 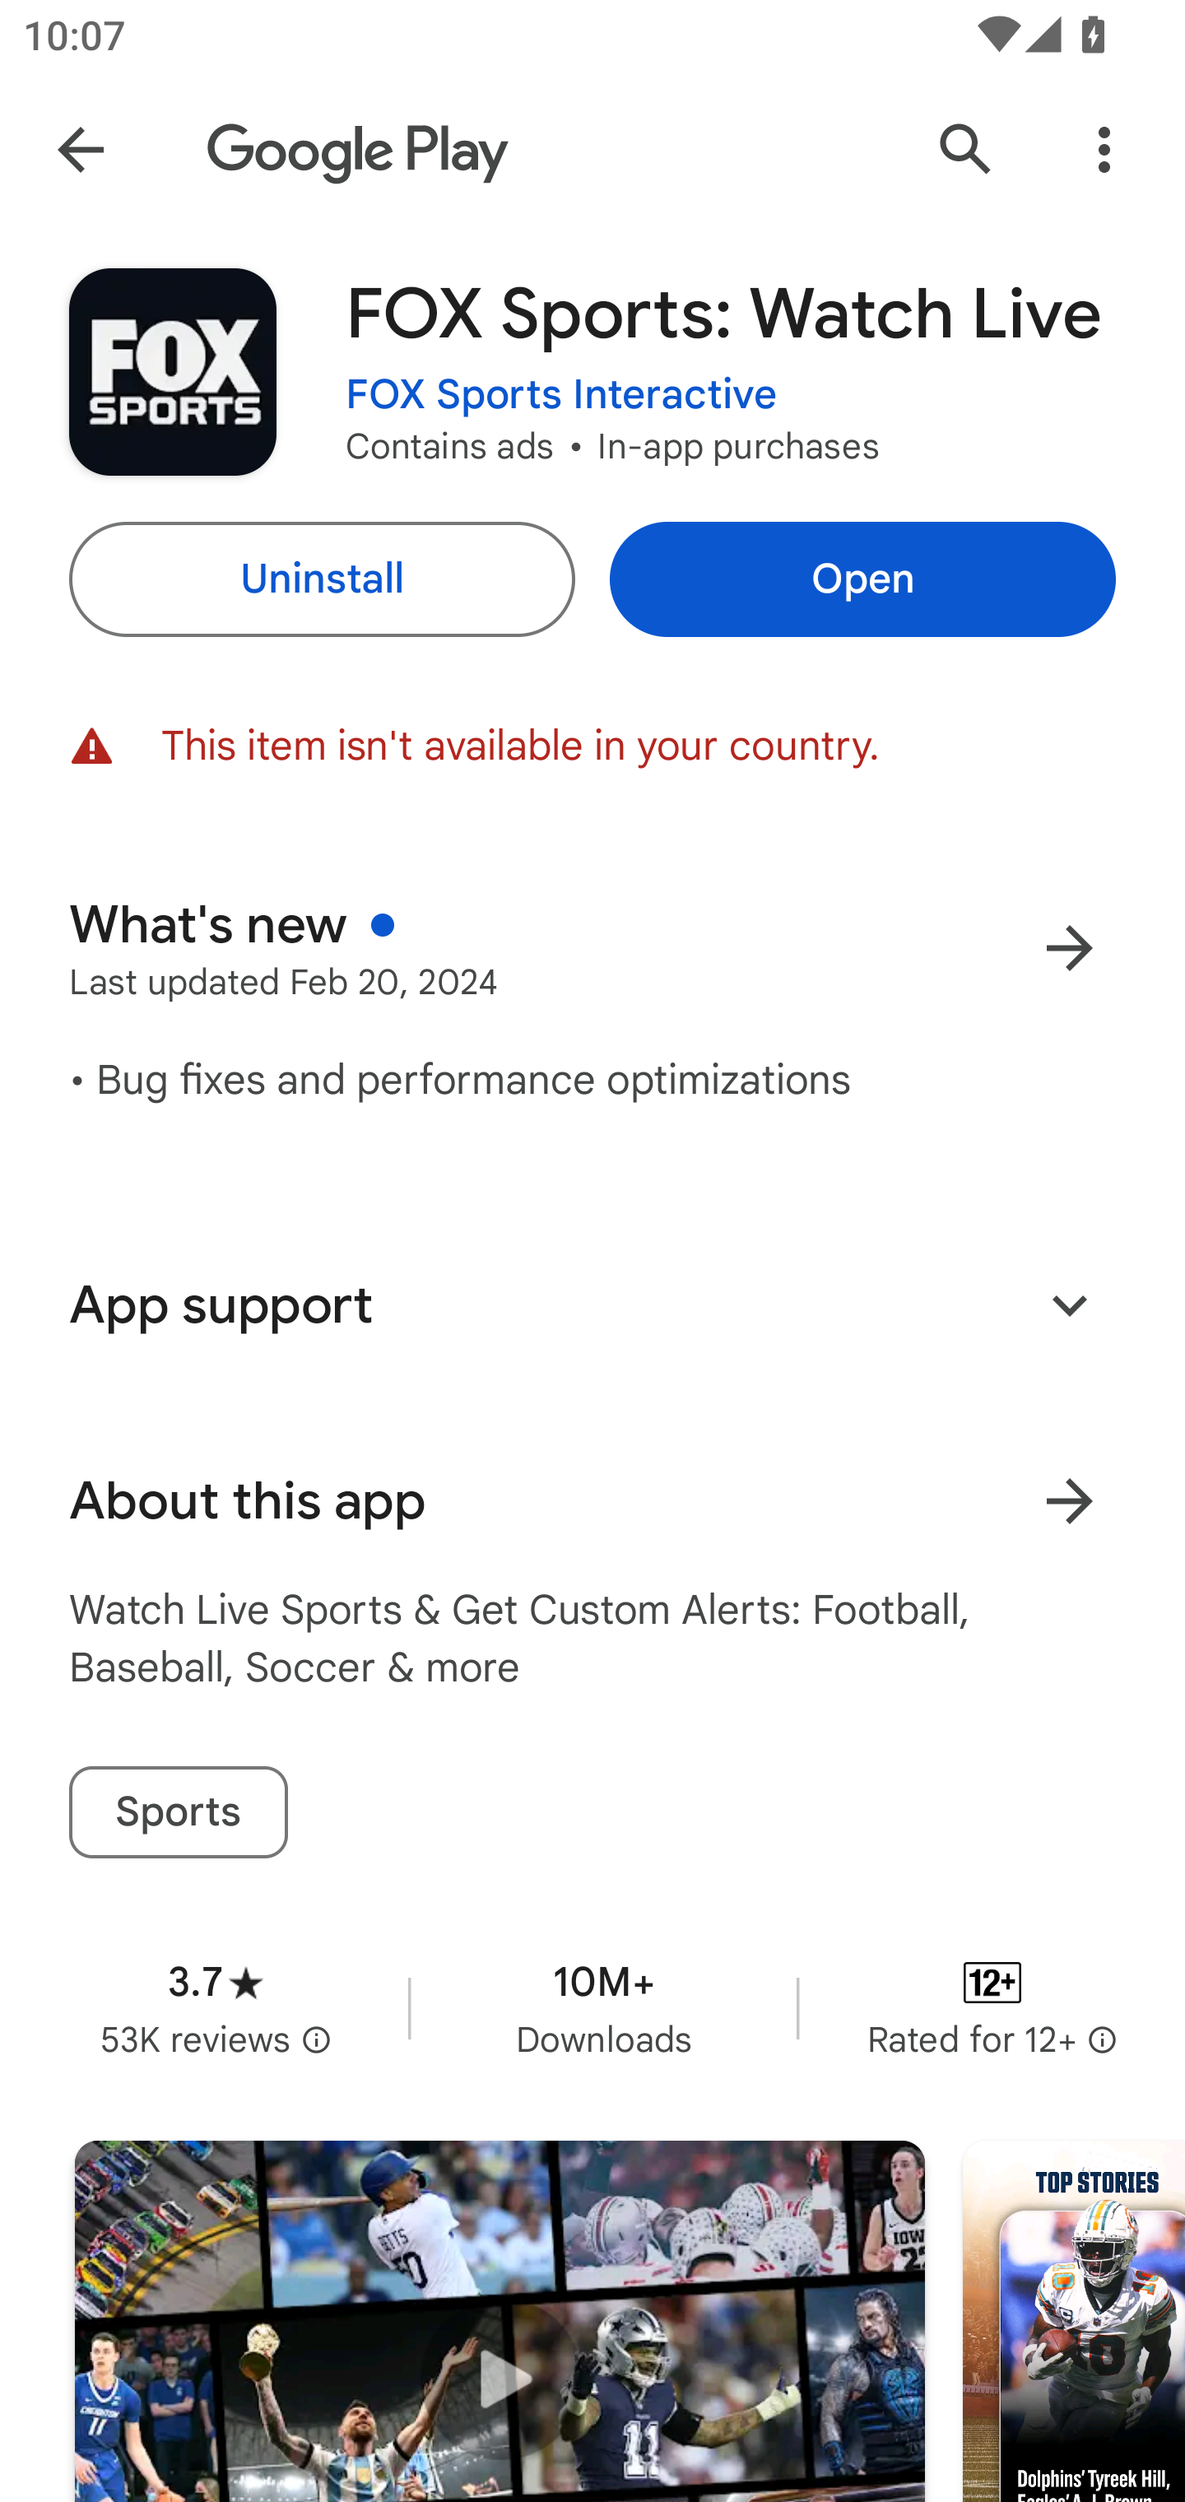 What do you see at coordinates (592, 1501) in the screenshot?
I see `About this app Learn more About this app` at bounding box center [592, 1501].